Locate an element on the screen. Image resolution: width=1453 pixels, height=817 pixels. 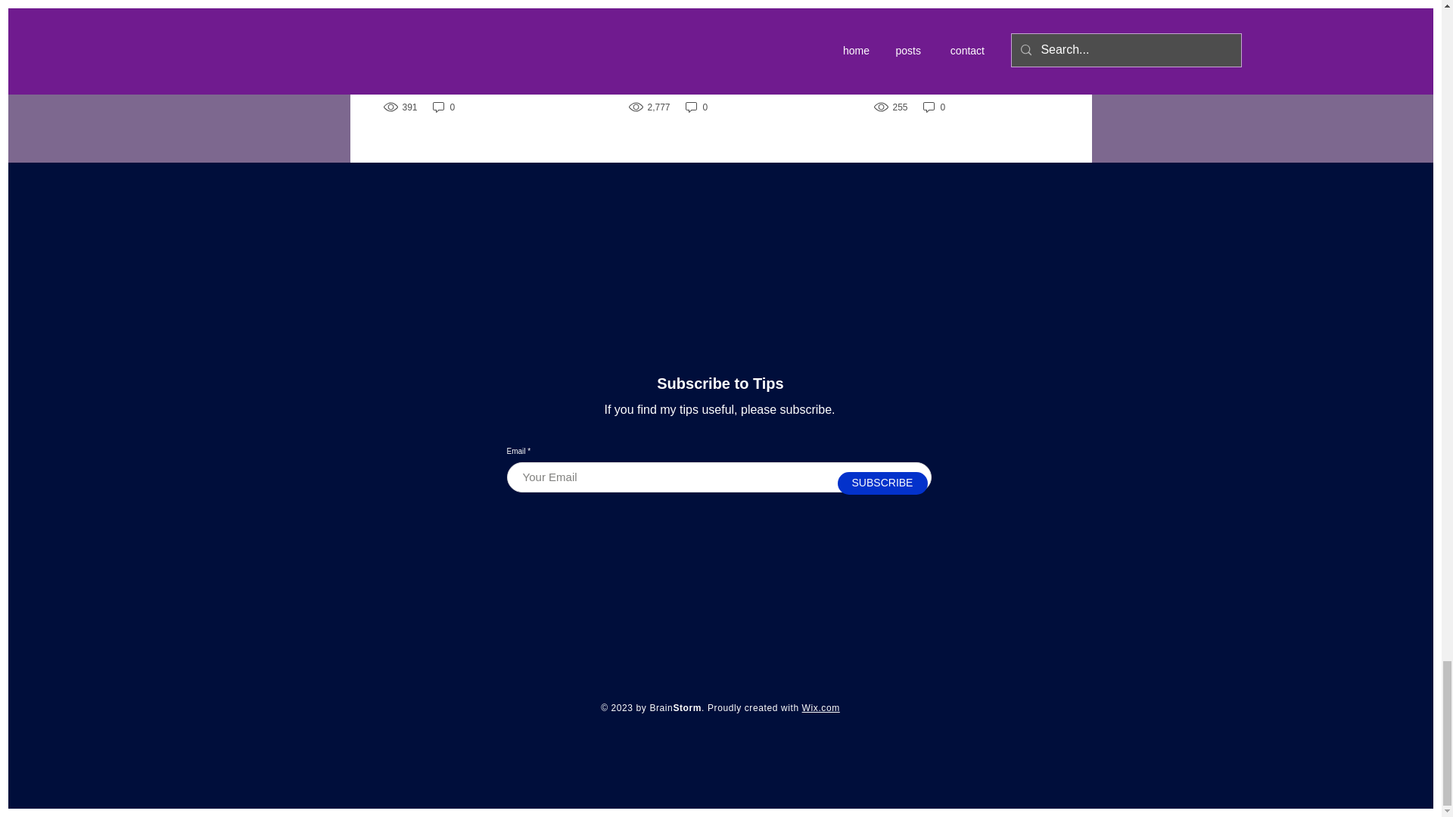
IF ElSEIF Statement Tip is located at coordinates (474, 46).